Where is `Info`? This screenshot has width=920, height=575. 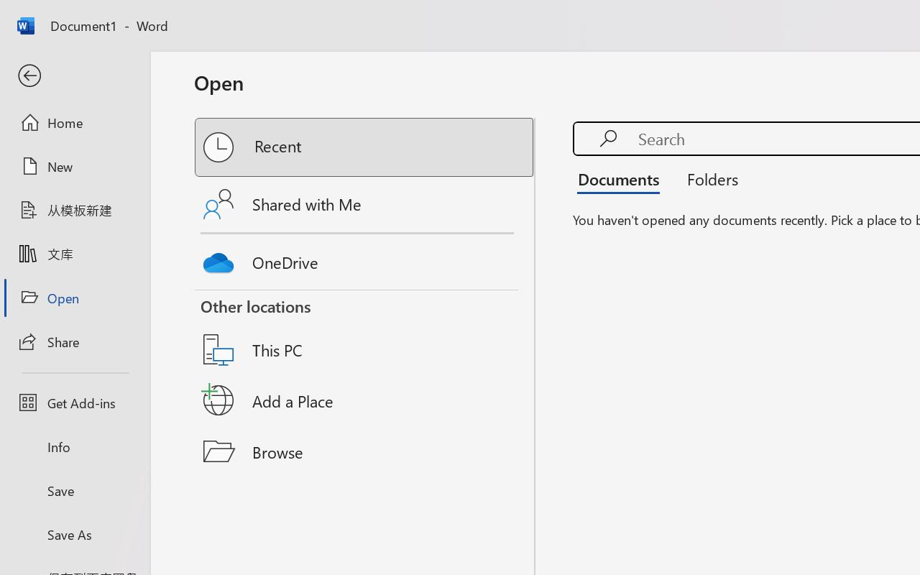 Info is located at coordinates (75, 447).